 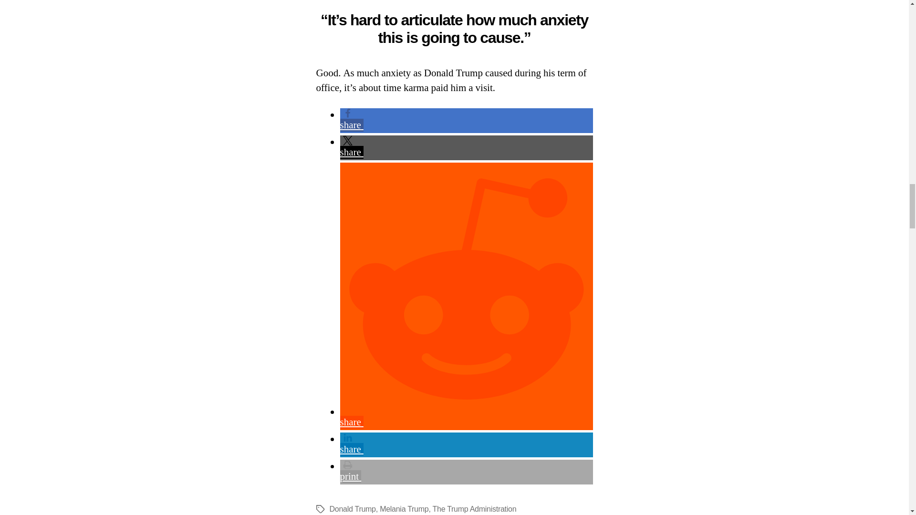 I want to click on share , so click(x=466, y=147).